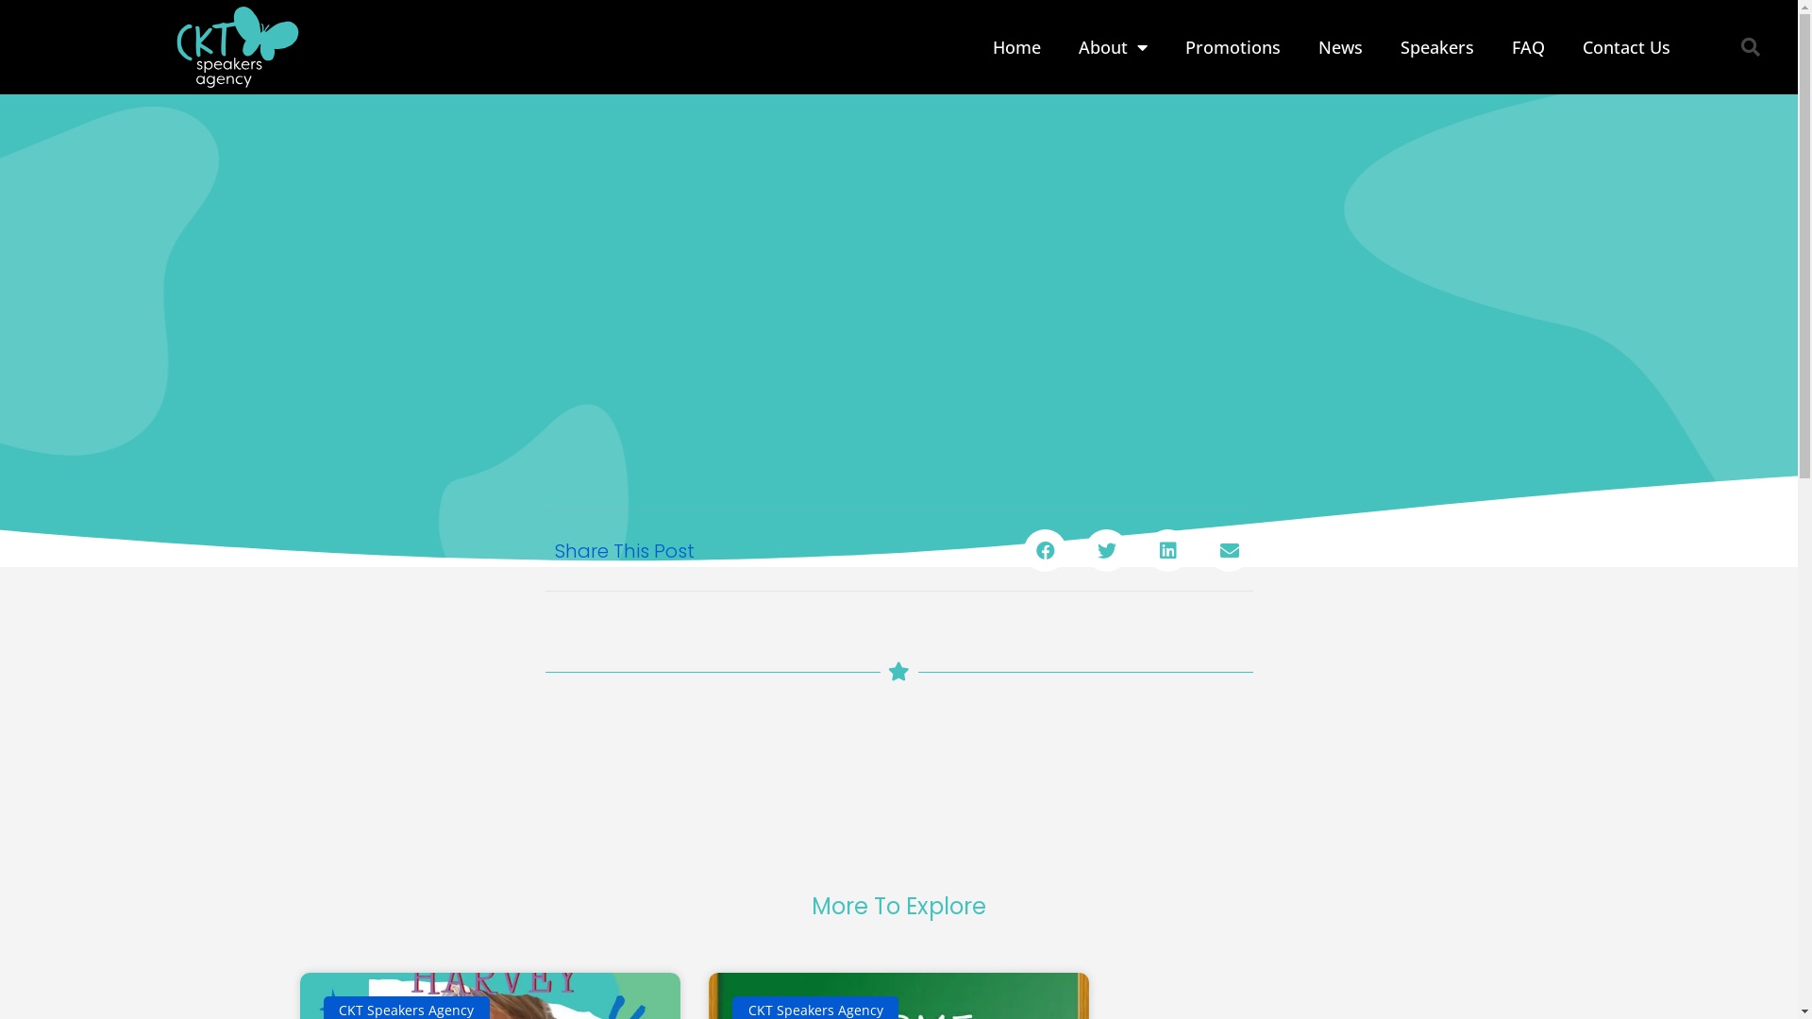 This screenshot has height=1019, width=1812. I want to click on Speakers, so click(1437, 47).